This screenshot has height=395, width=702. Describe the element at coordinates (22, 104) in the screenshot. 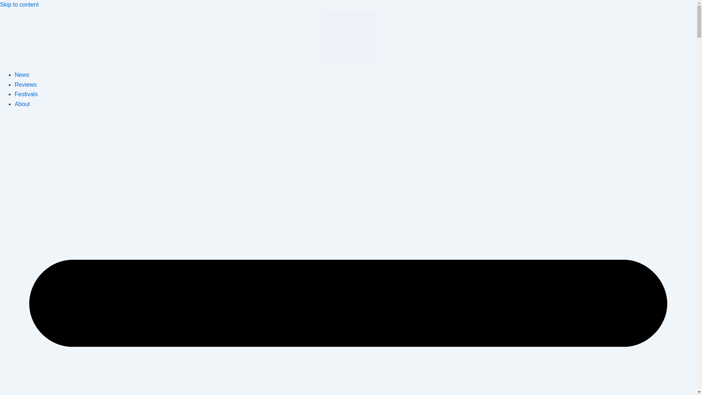

I see `About` at that location.